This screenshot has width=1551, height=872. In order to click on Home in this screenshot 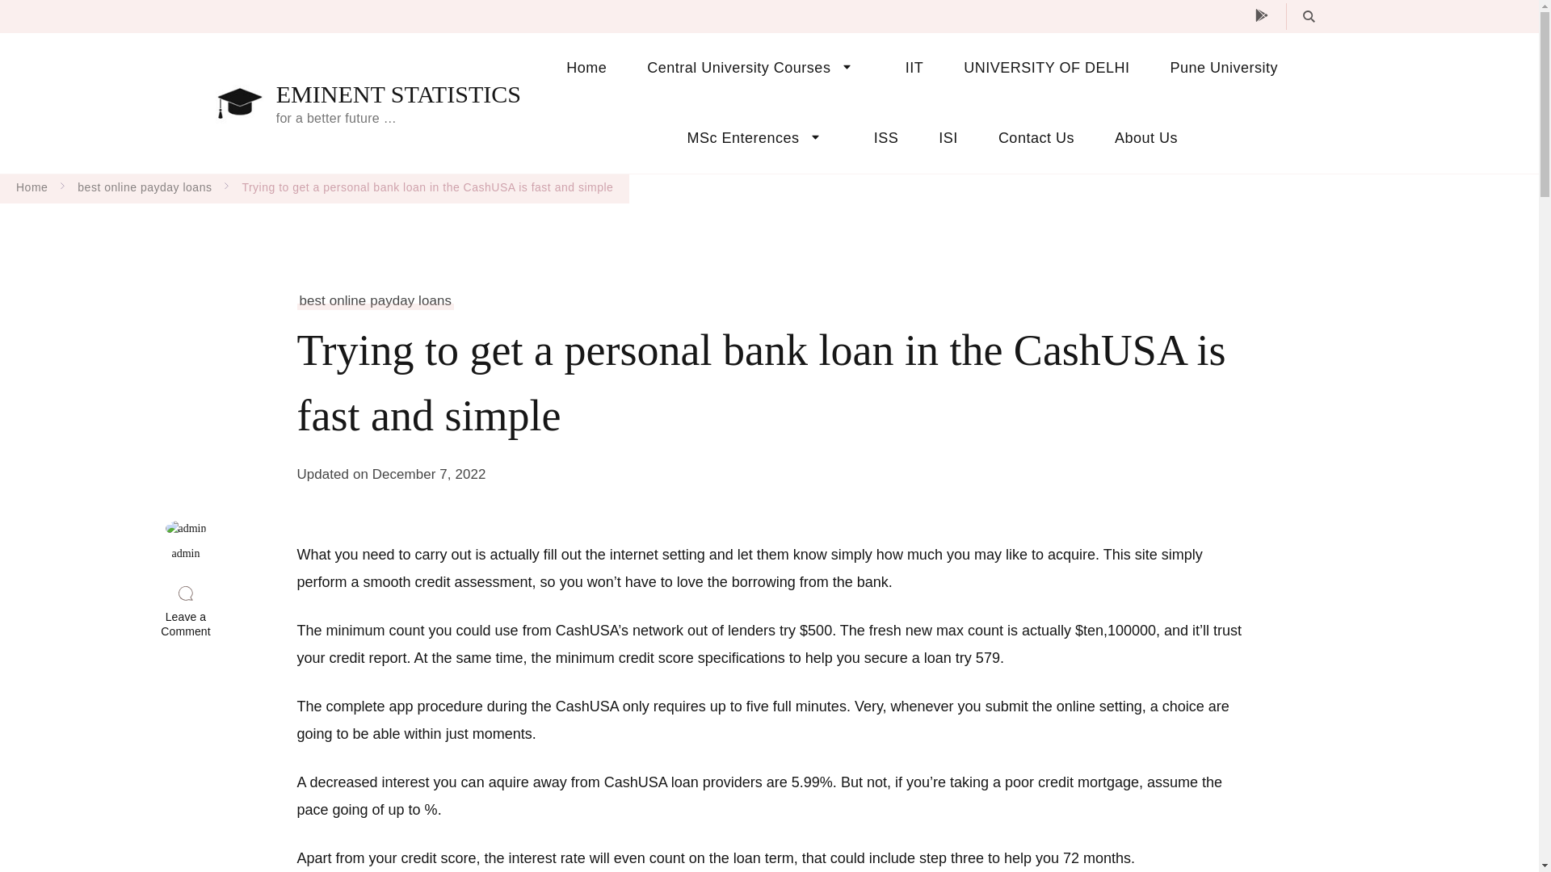, I will do `click(586, 68)`.